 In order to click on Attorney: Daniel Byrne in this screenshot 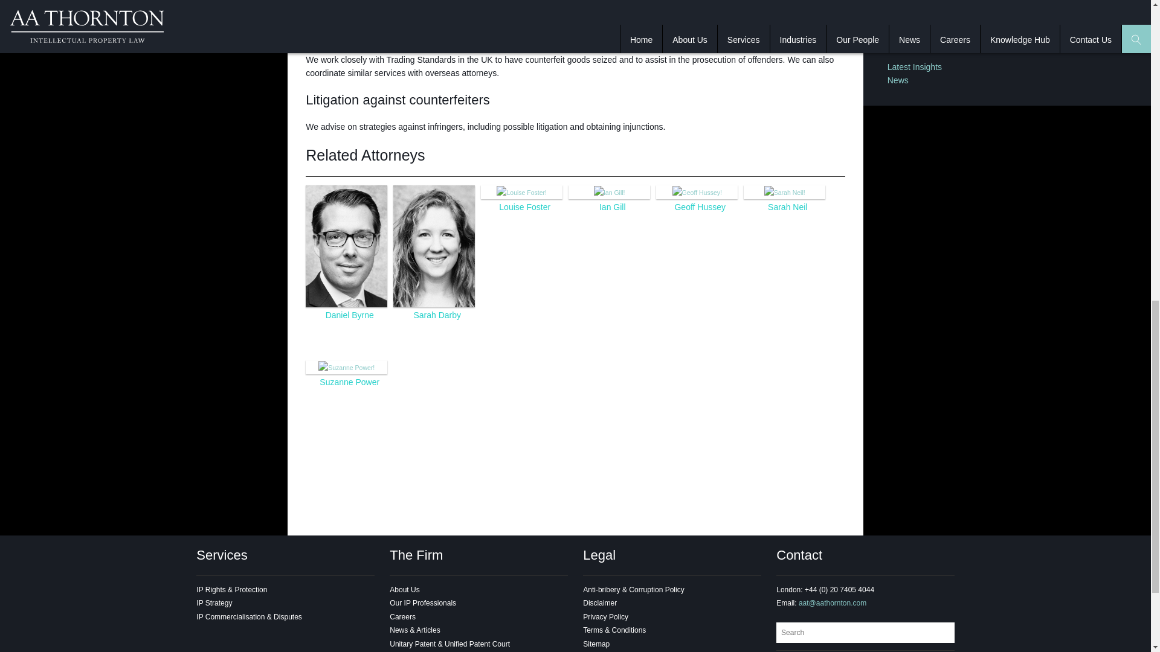, I will do `click(347, 245)`.